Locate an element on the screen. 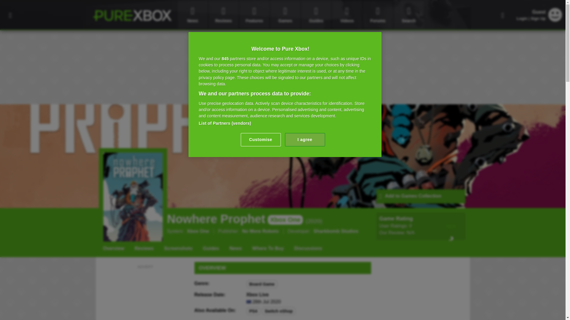 The width and height of the screenshot is (570, 320). Search is located at coordinates (408, 15).